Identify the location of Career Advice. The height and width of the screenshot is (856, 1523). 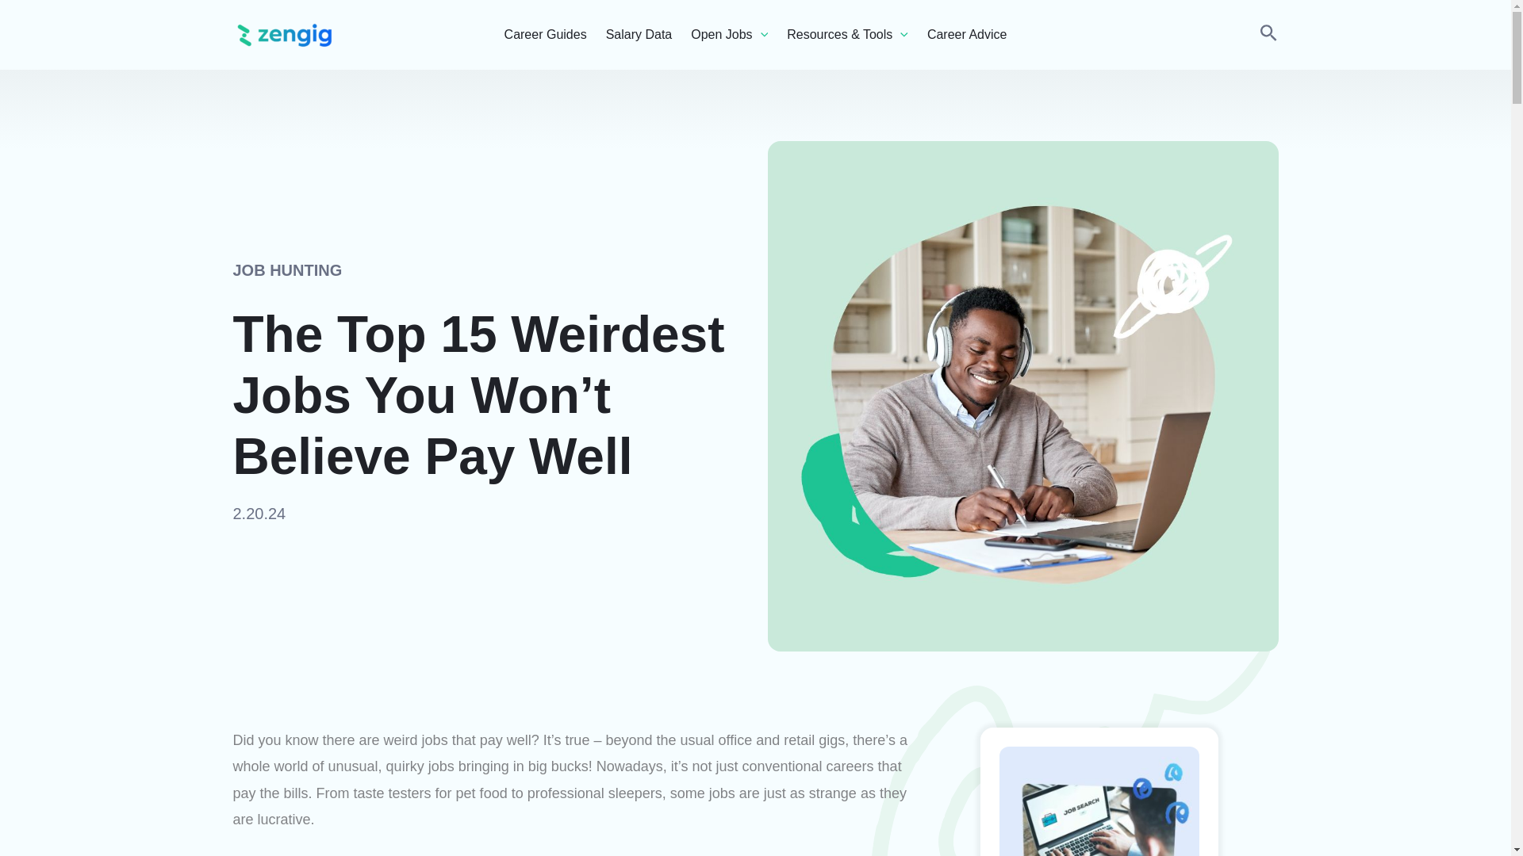
(967, 35).